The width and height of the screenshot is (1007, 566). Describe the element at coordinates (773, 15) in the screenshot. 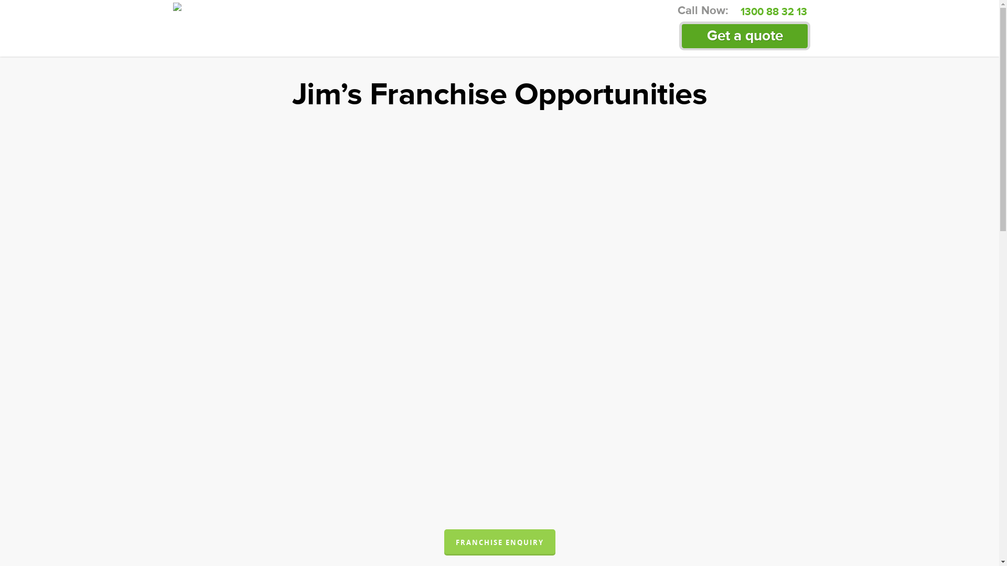

I see `1300 88 32 13` at that location.